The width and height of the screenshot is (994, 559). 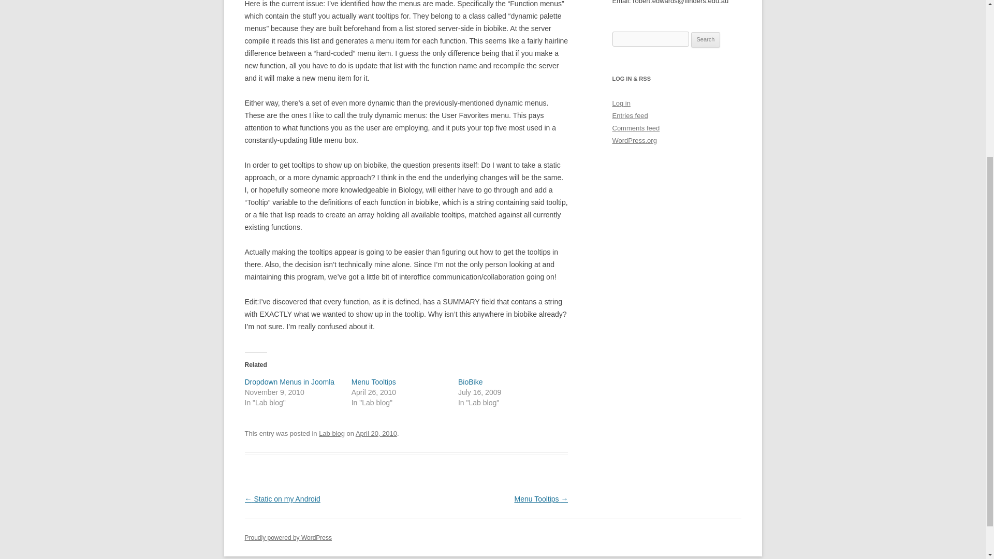 What do you see at coordinates (332, 433) in the screenshot?
I see `Lab blog` at bounding box center [332, 433].